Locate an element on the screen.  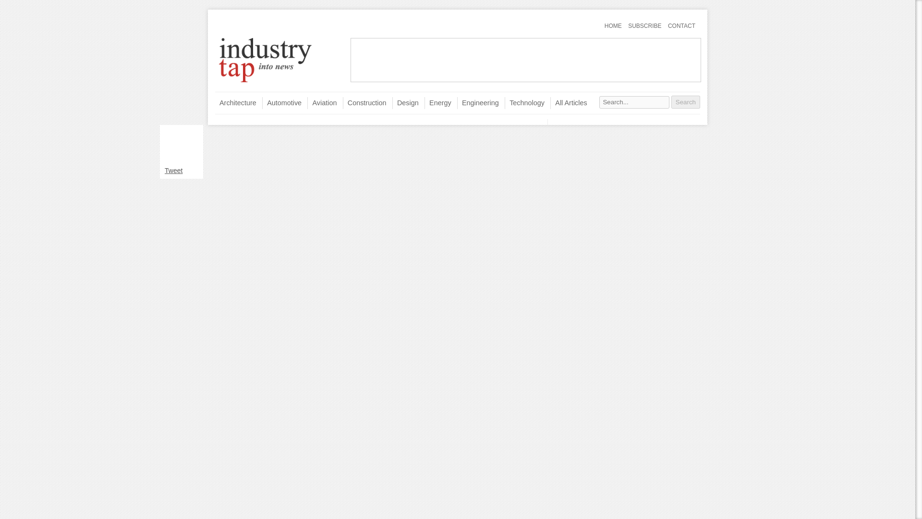
Aviation is located at coordinates (322, 102).